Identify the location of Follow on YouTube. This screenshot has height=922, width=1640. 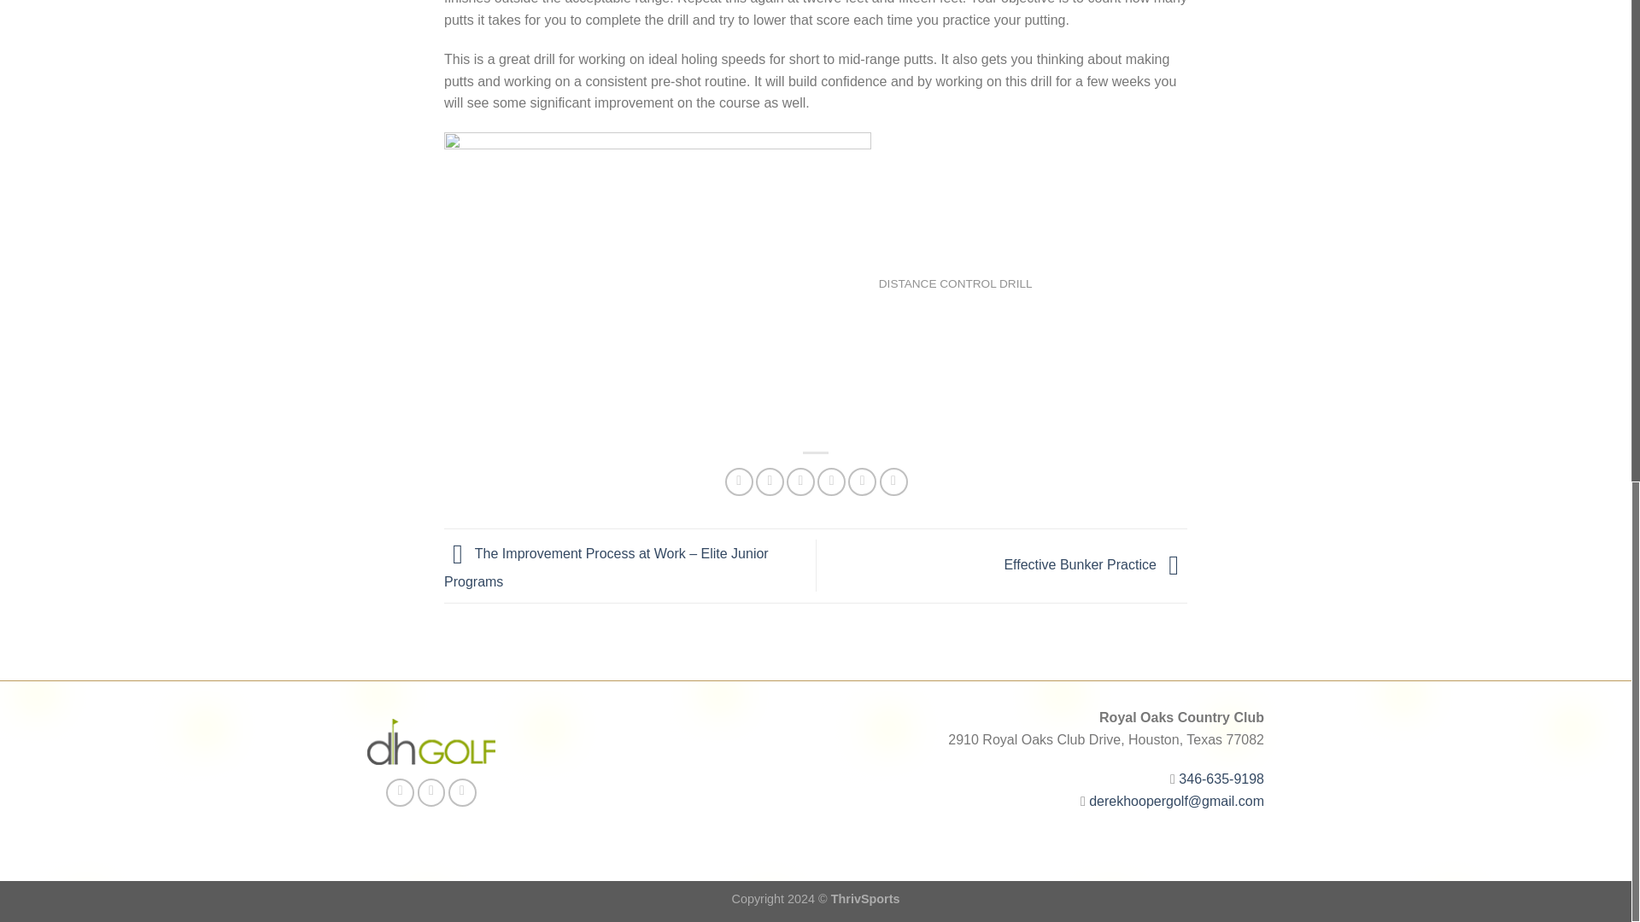
(462, 792).